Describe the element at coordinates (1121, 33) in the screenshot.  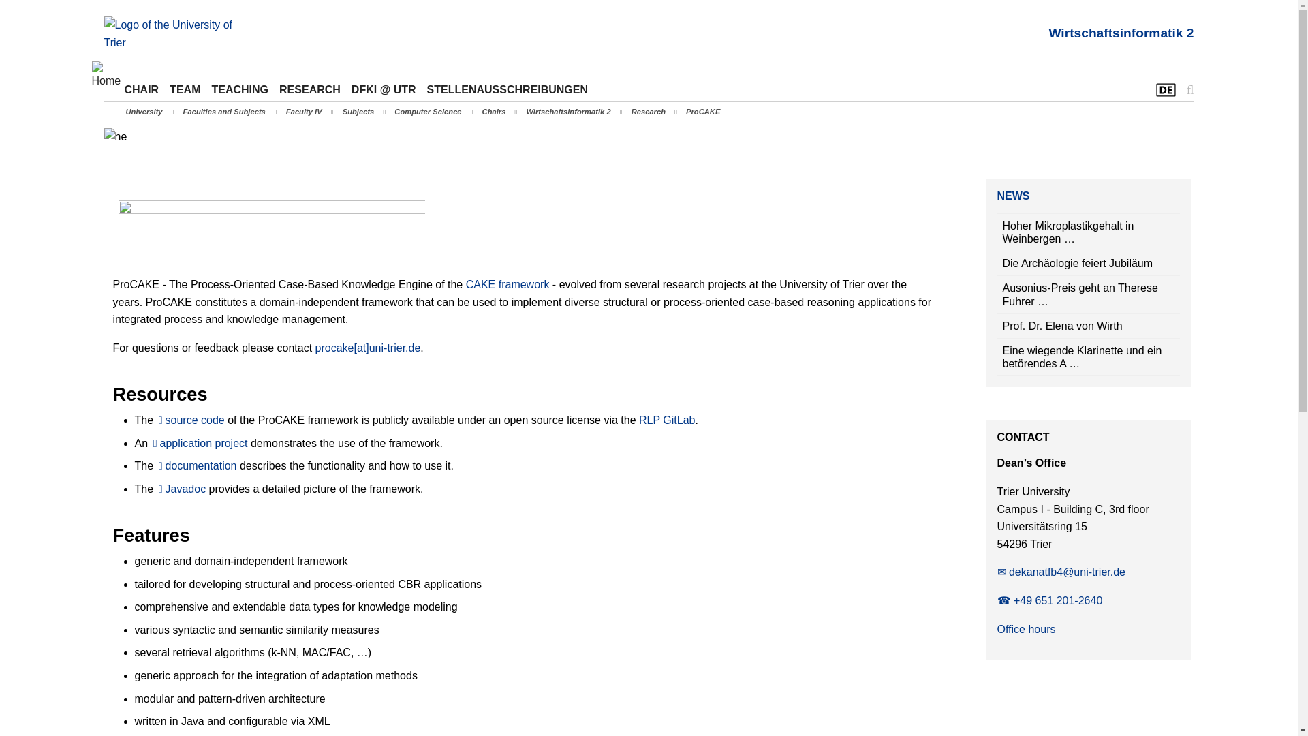
I see `Wirtschaftsinformatik 2` at that location.